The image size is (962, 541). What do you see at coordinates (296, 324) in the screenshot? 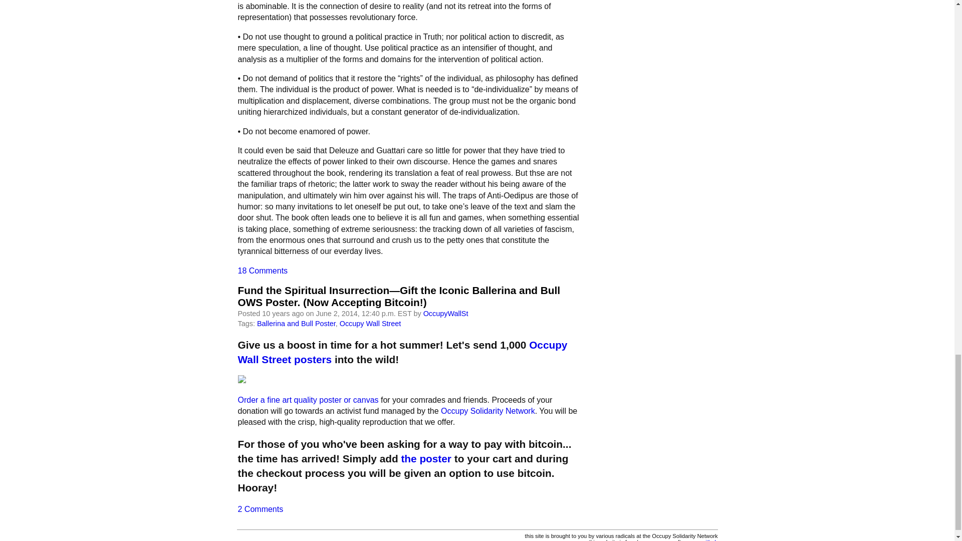
I see `Ballerina and Bull Poster` at bounding box center [296, 324].